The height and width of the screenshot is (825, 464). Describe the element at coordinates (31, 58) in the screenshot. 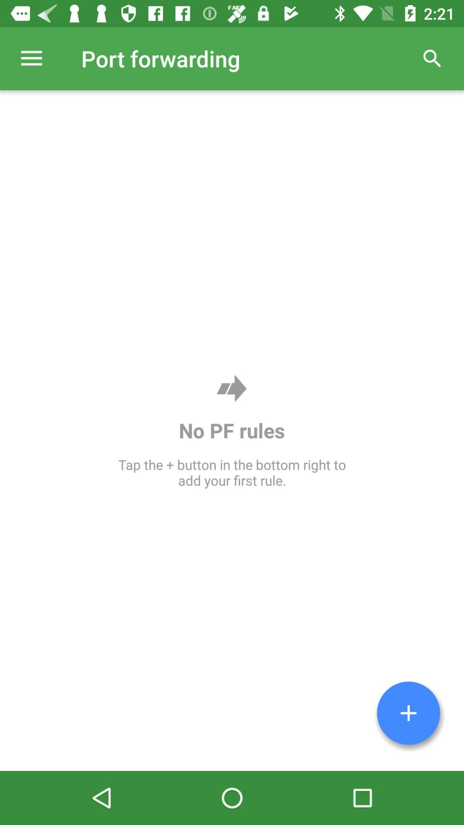

I see `select item next to the port forwarding` at that location.